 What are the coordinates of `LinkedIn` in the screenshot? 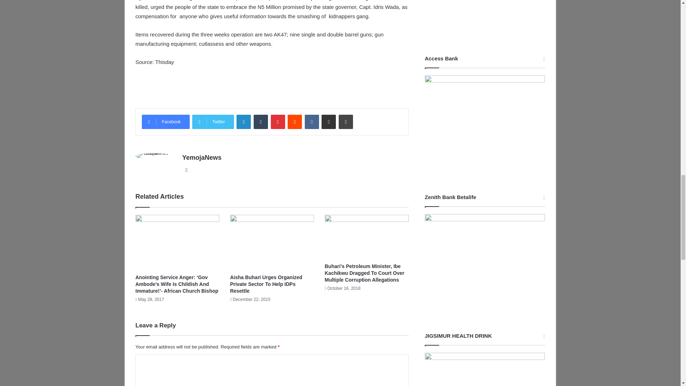 It's located at (244, 122).